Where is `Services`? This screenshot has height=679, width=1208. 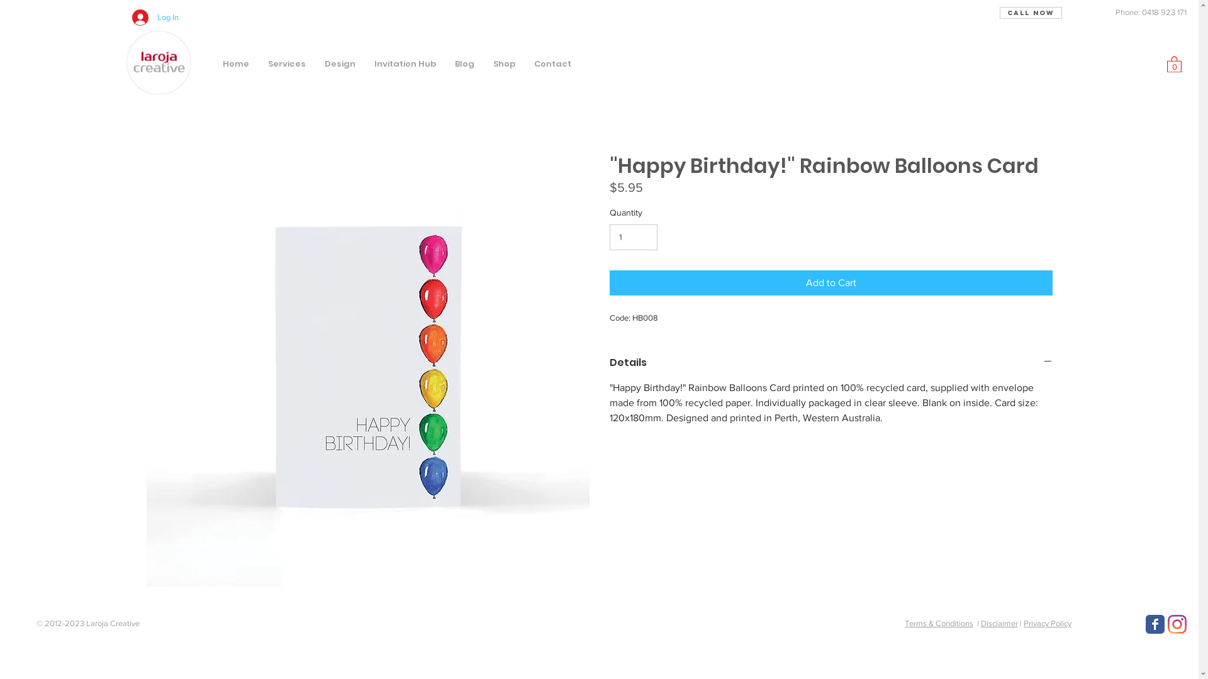
Services is located at coordinates (287, 63).